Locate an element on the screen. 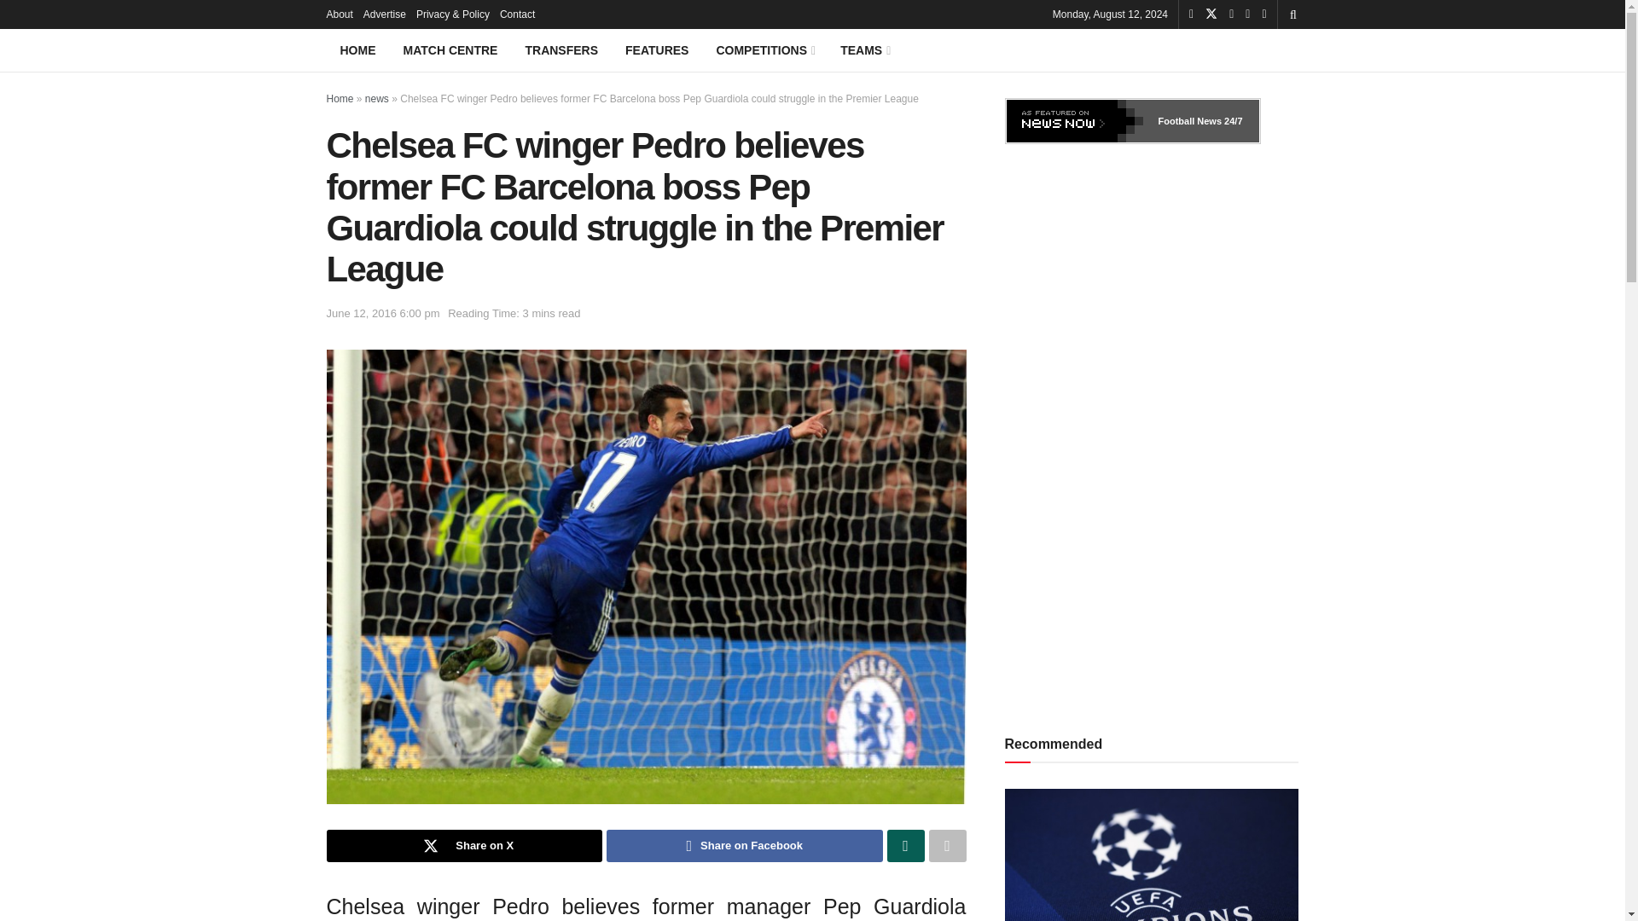 This screenshot has height=921, width=1638. MATCH CENTRE is located at coordinates (450, 49).